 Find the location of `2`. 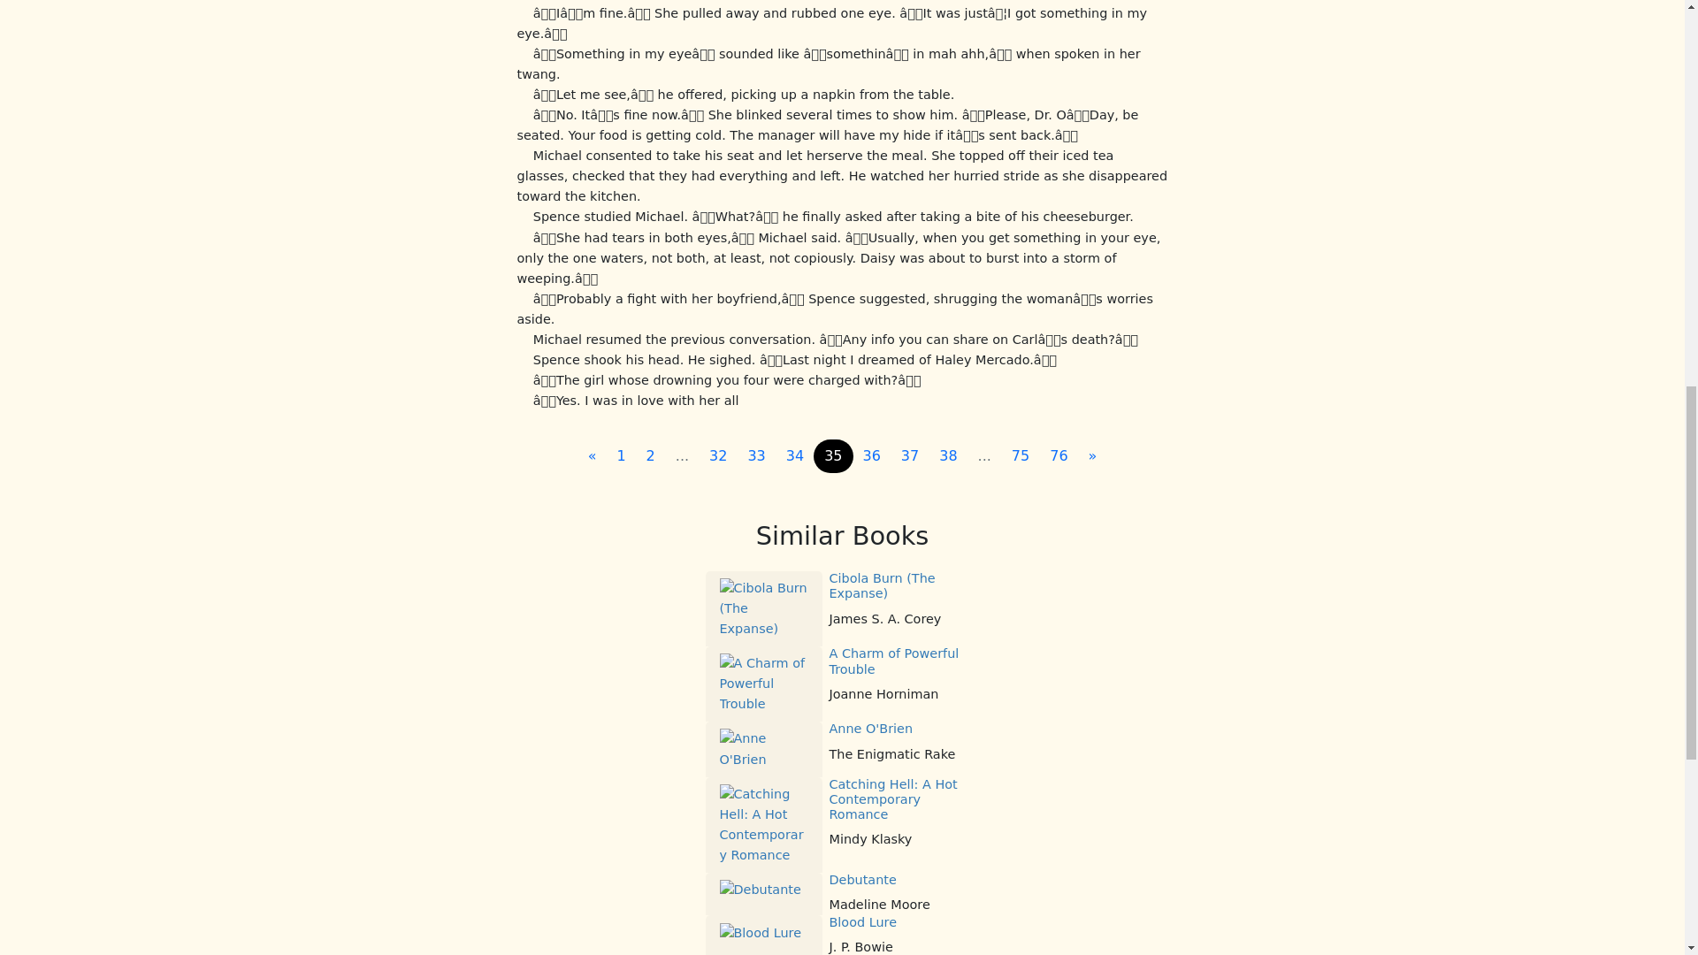

2 is located at coordinates (650, 455).